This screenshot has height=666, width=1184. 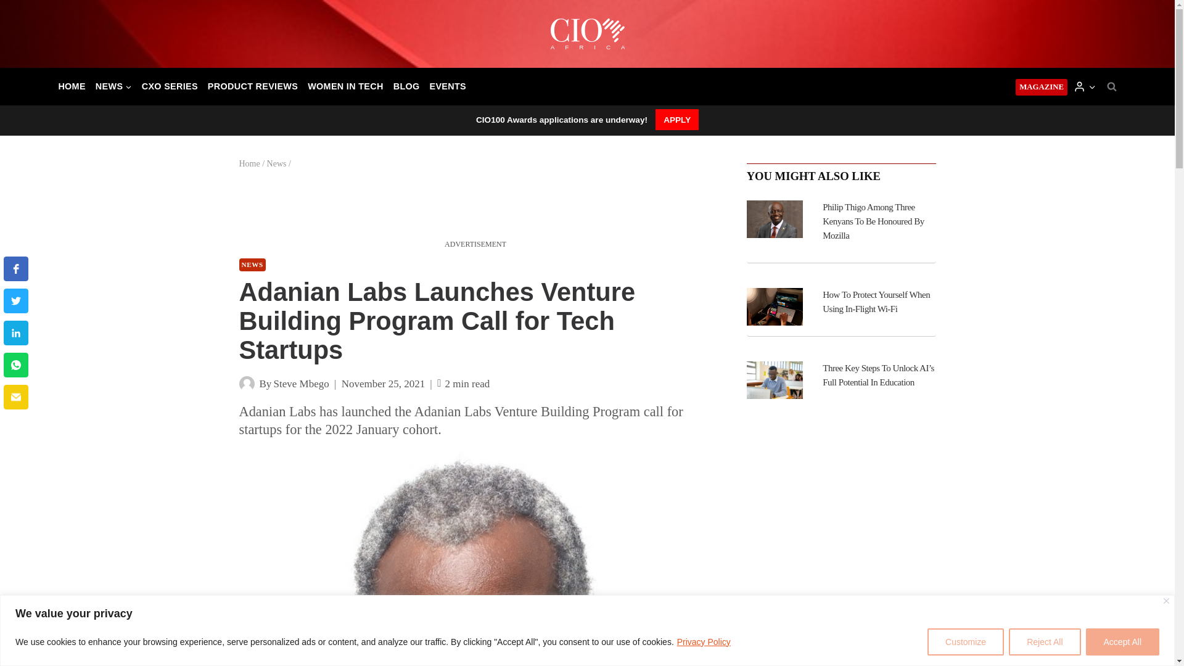 I want to click on 3rd party ad content, so click(x=475, y=209).